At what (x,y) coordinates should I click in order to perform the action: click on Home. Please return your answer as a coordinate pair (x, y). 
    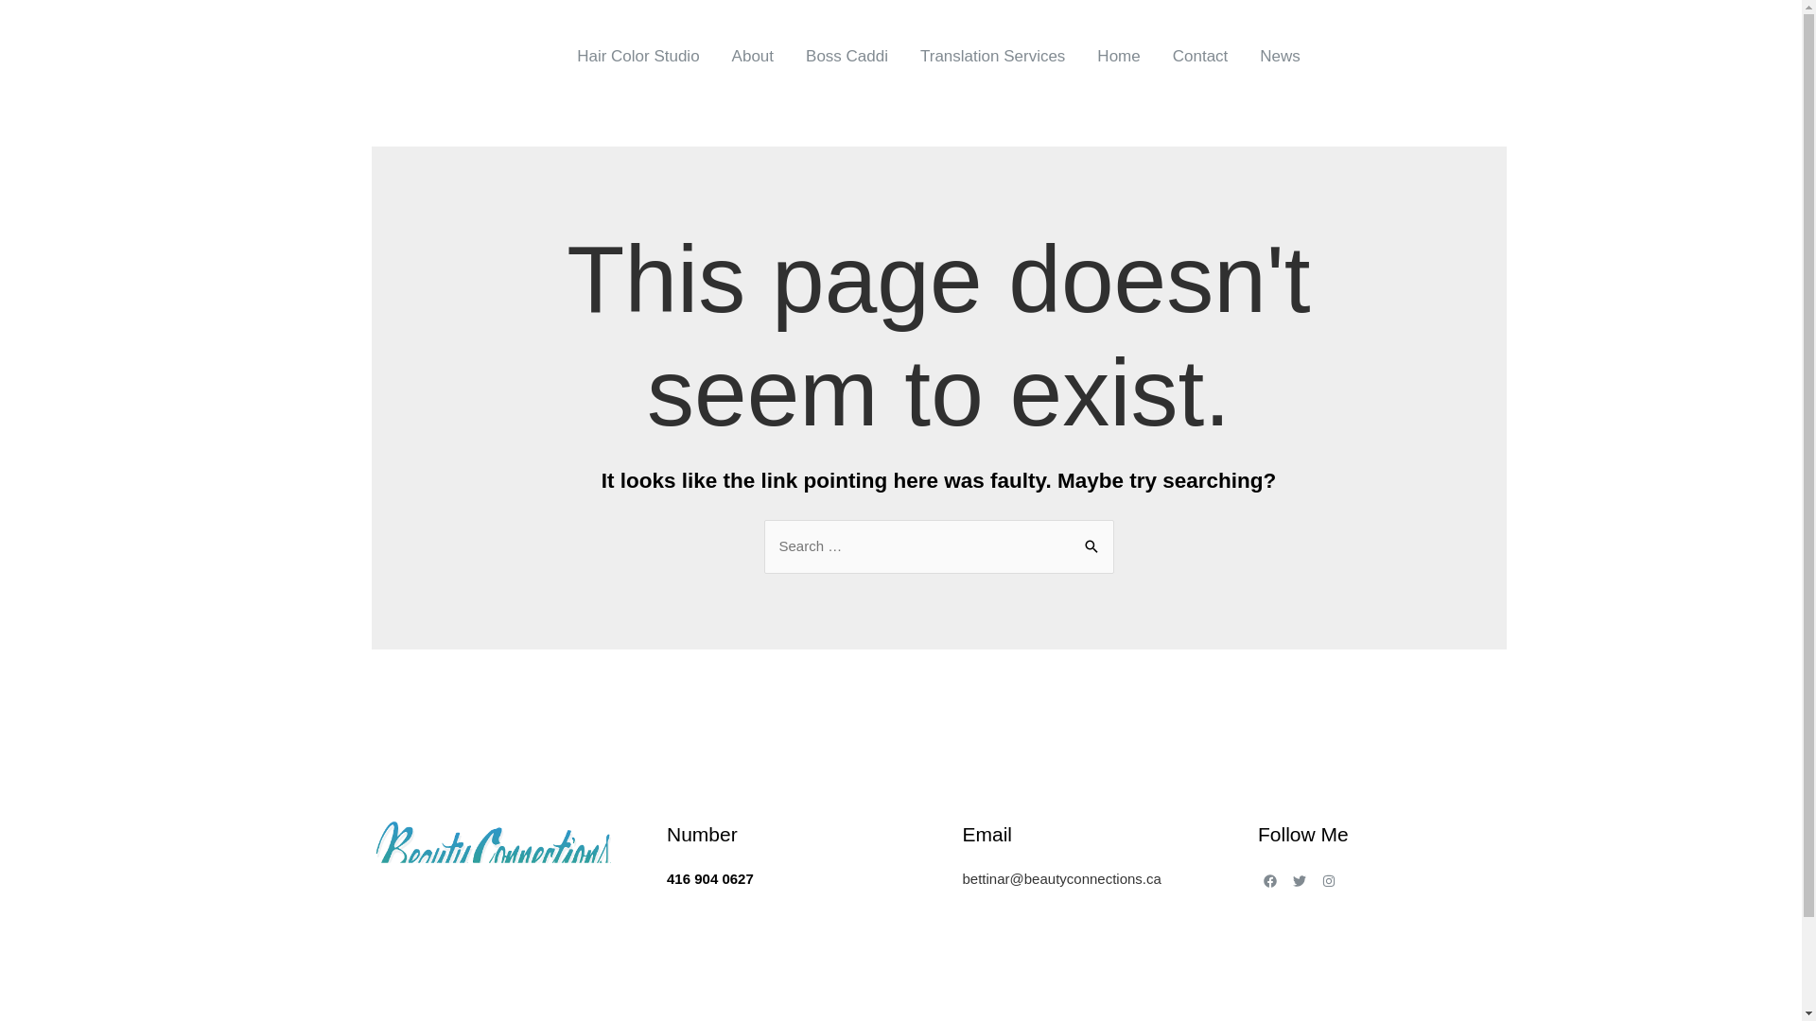
    Looking at the image, I should click on (1118, 57).